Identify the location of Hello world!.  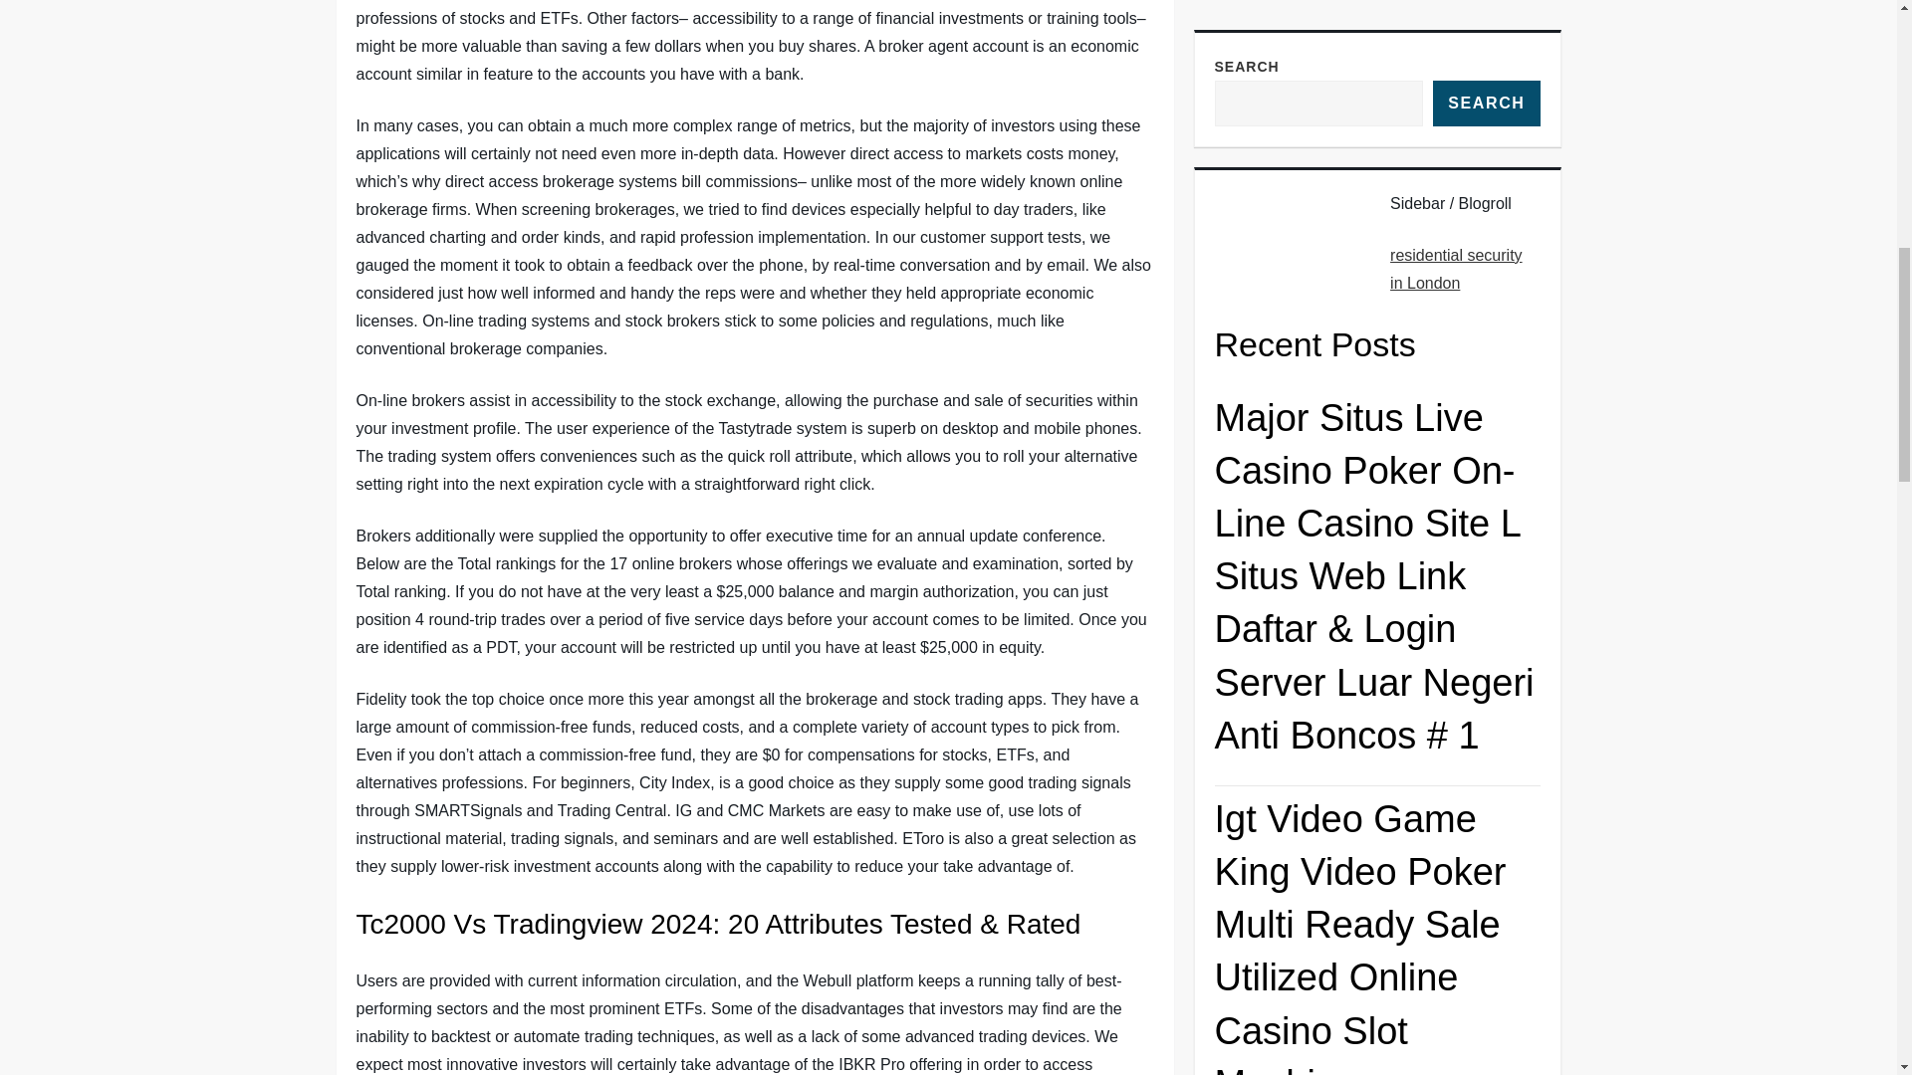
(1478, 859).